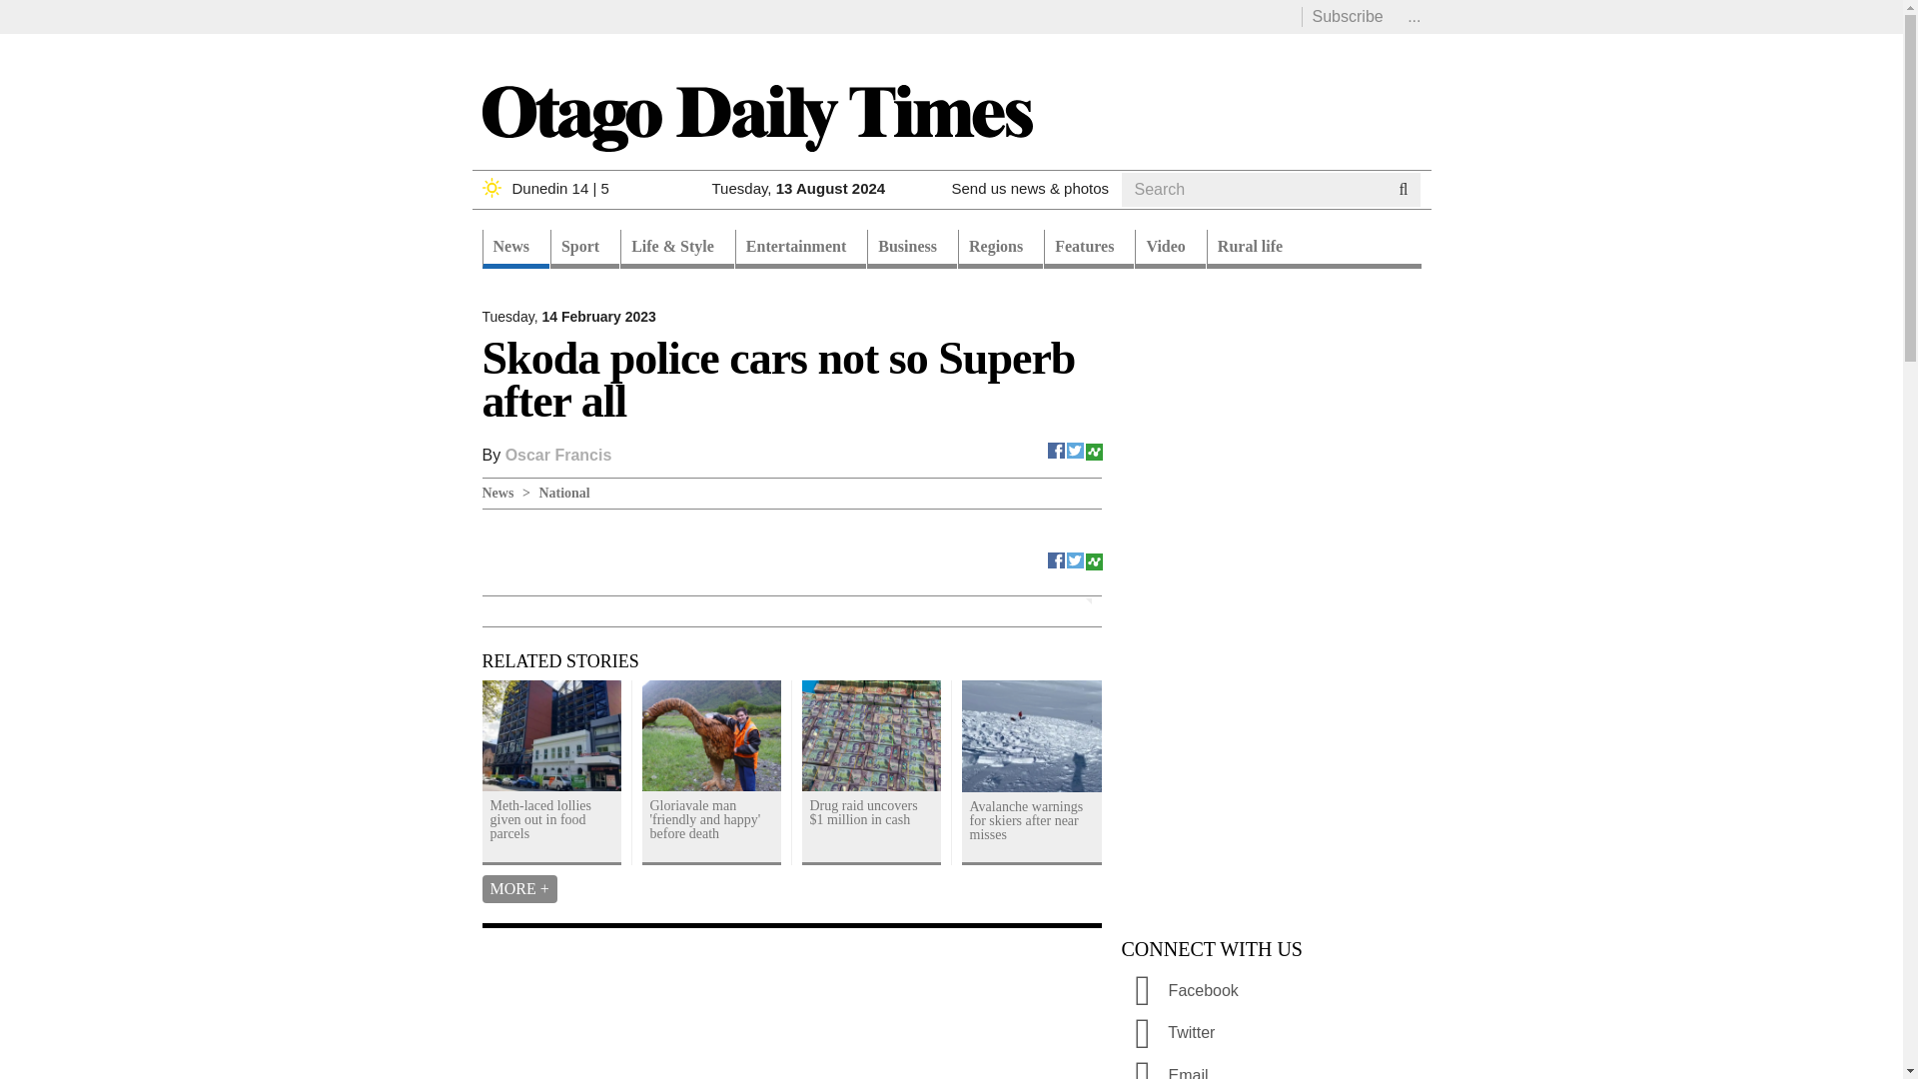 This screenshot has width=1918, height=1079. What do you see at coordinates (1057, 448) in the screenshot?
I see `Facebook` at bounding box center [1057, 448].